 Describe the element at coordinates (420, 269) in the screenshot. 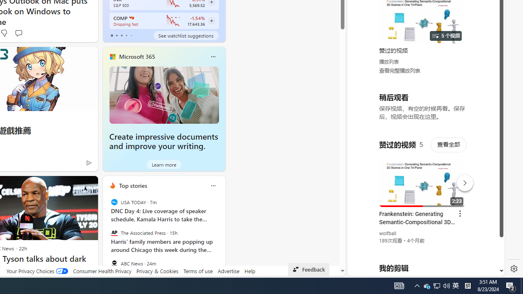

I see `Class: dict_pnIcon rms_img` at that location.